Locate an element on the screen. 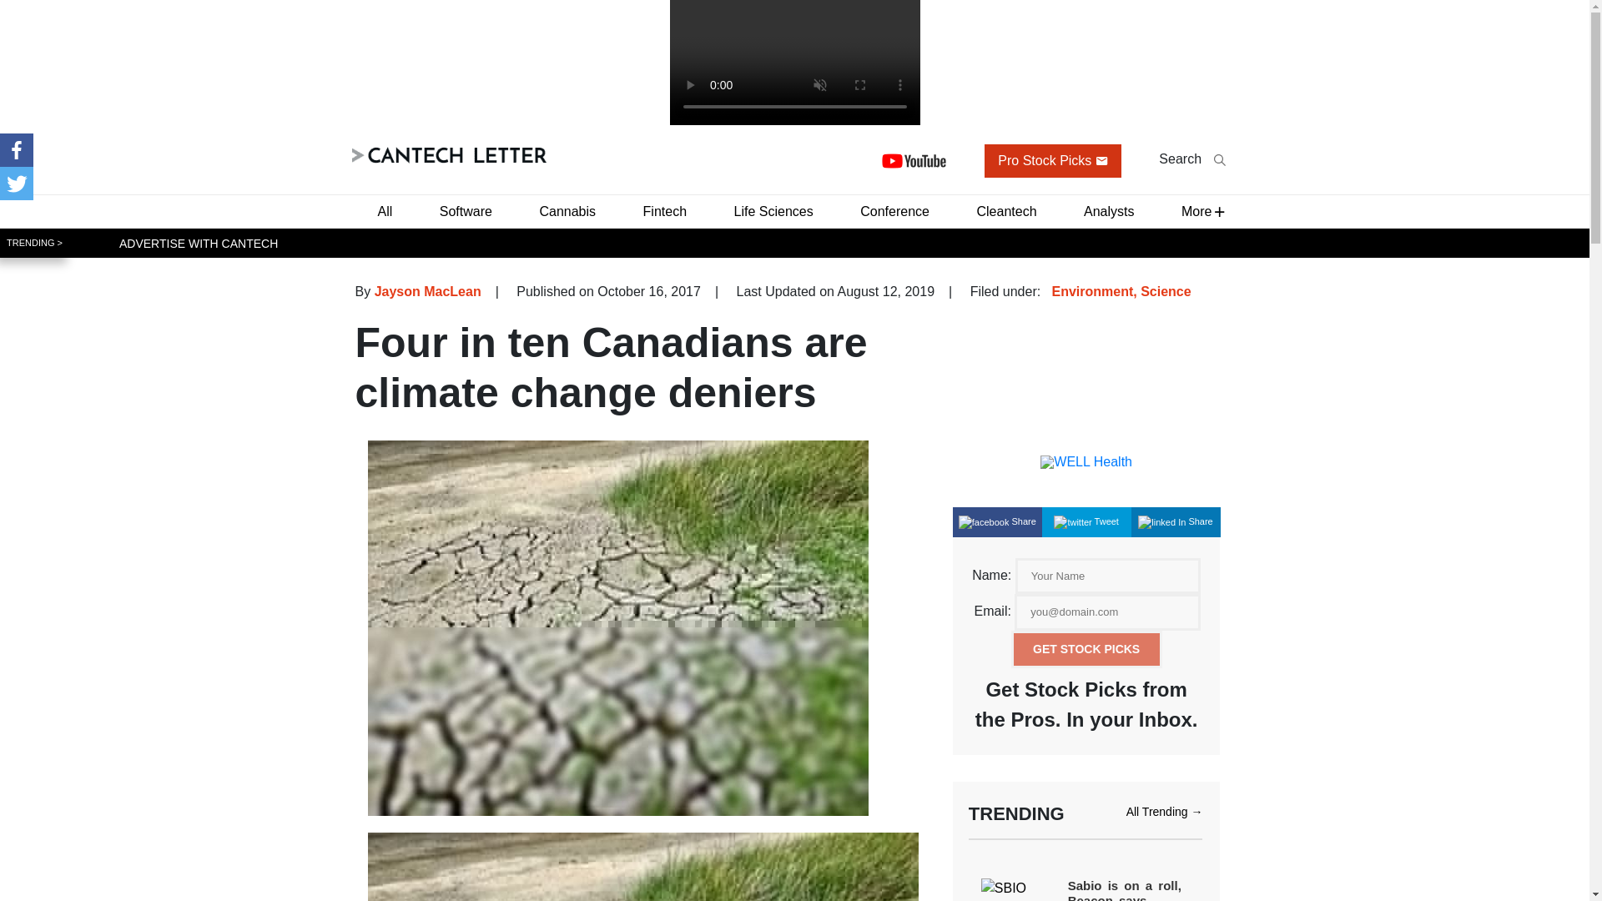 The image size is (1602, 901). Twitter is located at coordinates (17, 183).